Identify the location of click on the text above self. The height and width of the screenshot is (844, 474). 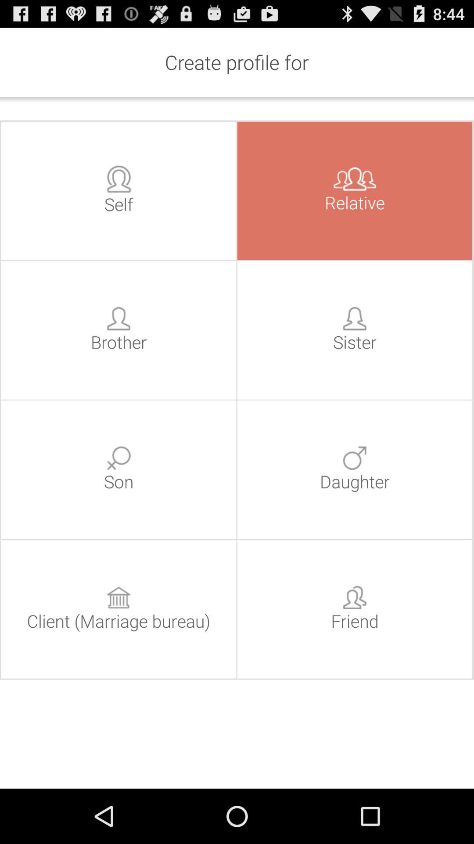
(118, 178).